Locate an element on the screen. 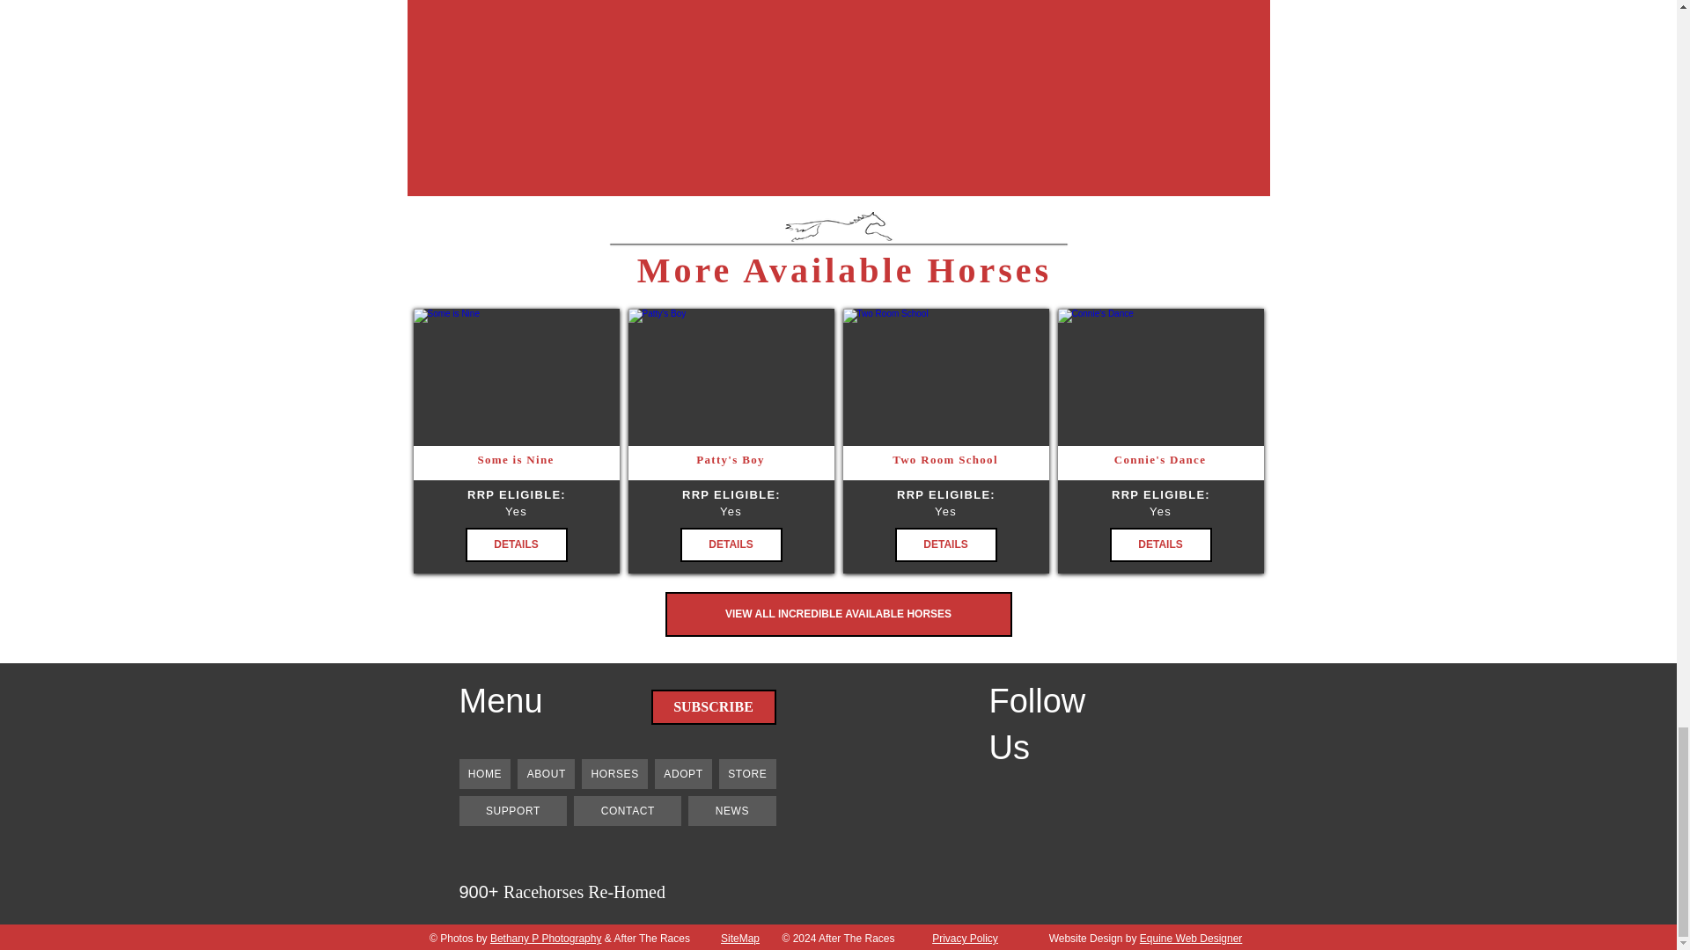  VIEW ALL INCREDIBLE AVAILABLE HORSES is located at coordinates (839, 614).